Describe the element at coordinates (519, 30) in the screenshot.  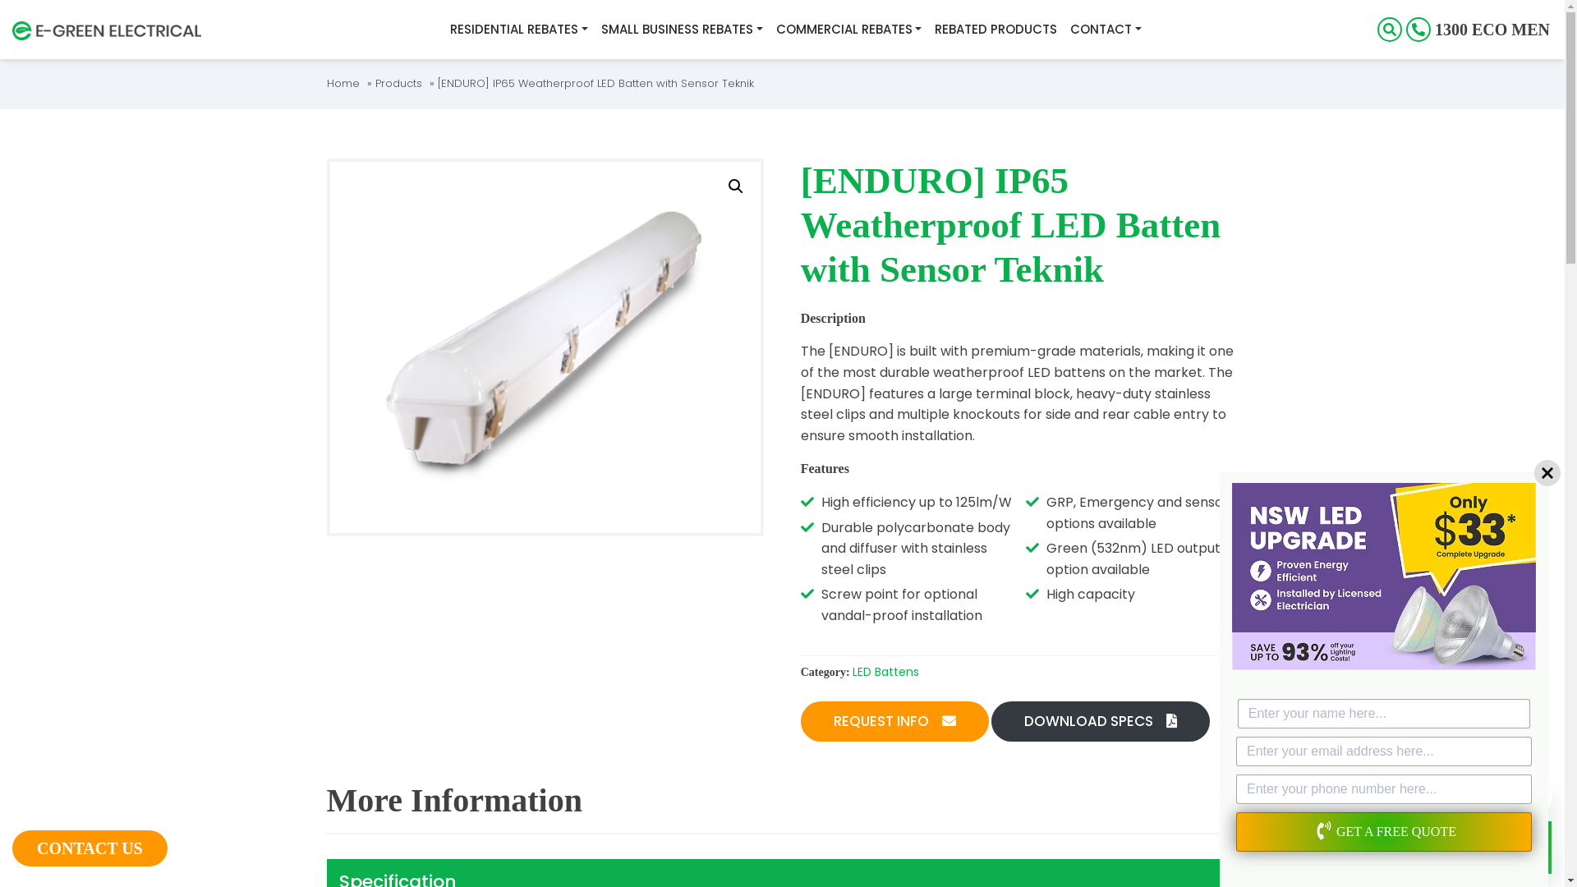
I see `RESIDENTIAL REBATES` at that location.